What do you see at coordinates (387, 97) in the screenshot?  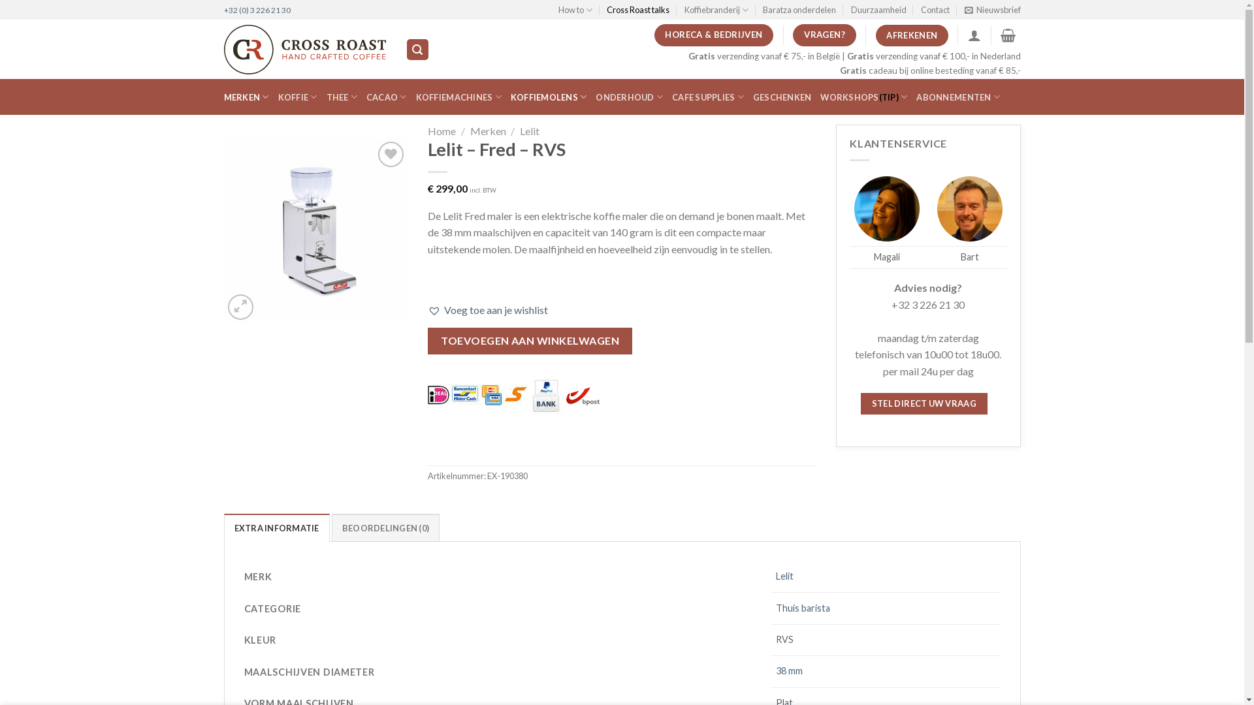 I see `CACAO` at bounding box center [387, 97].